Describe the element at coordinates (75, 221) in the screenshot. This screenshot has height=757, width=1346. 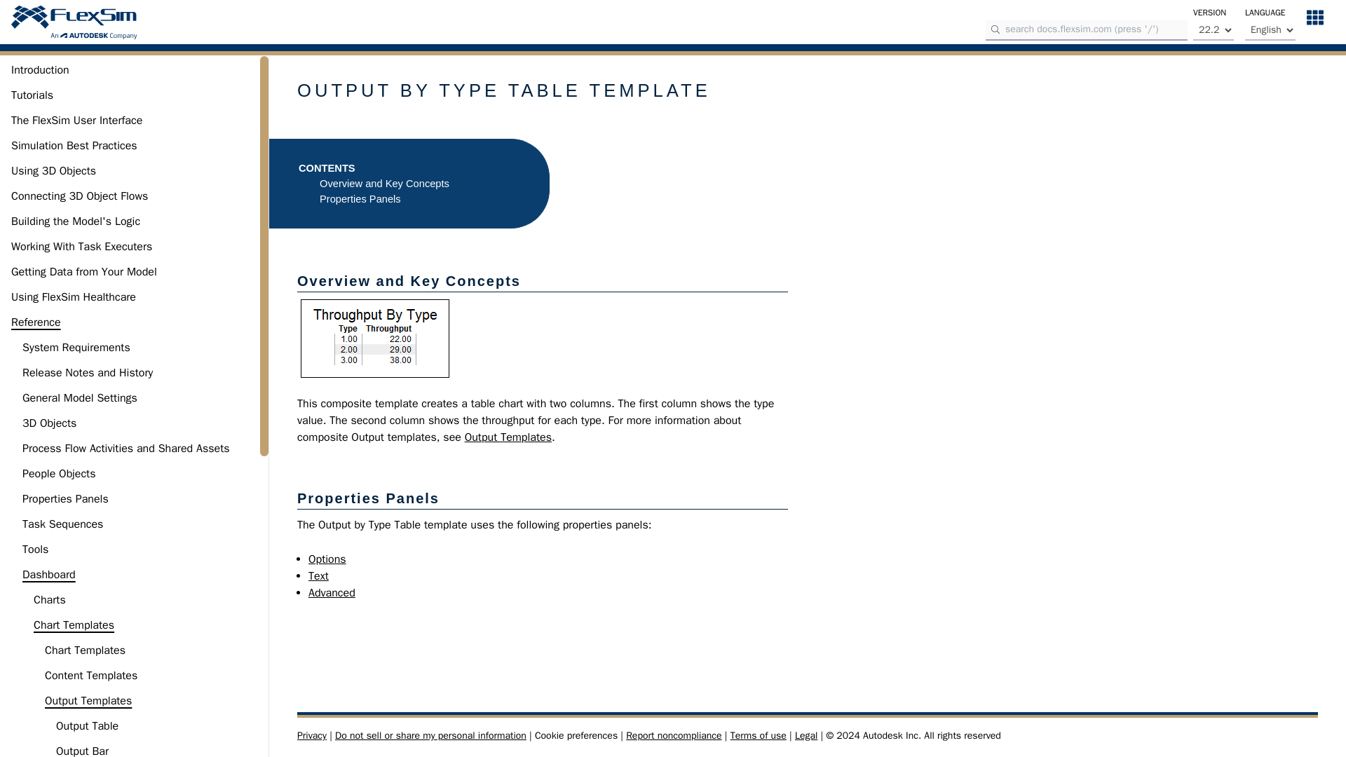
I see `Building the Model's Logic` at that location.